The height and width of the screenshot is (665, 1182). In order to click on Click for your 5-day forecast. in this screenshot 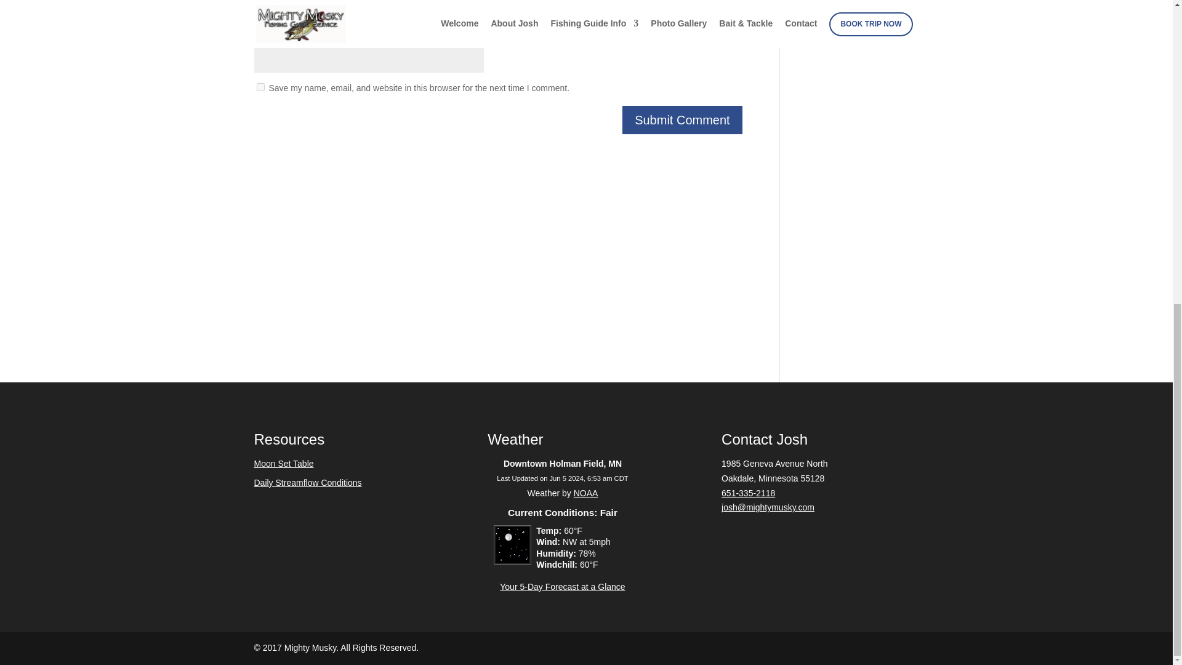, I will do `click(563, 587)`.